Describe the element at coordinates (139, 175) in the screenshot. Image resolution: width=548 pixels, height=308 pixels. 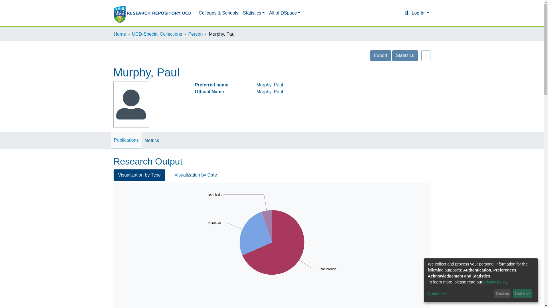
I see `Visualization by Type` at that location.